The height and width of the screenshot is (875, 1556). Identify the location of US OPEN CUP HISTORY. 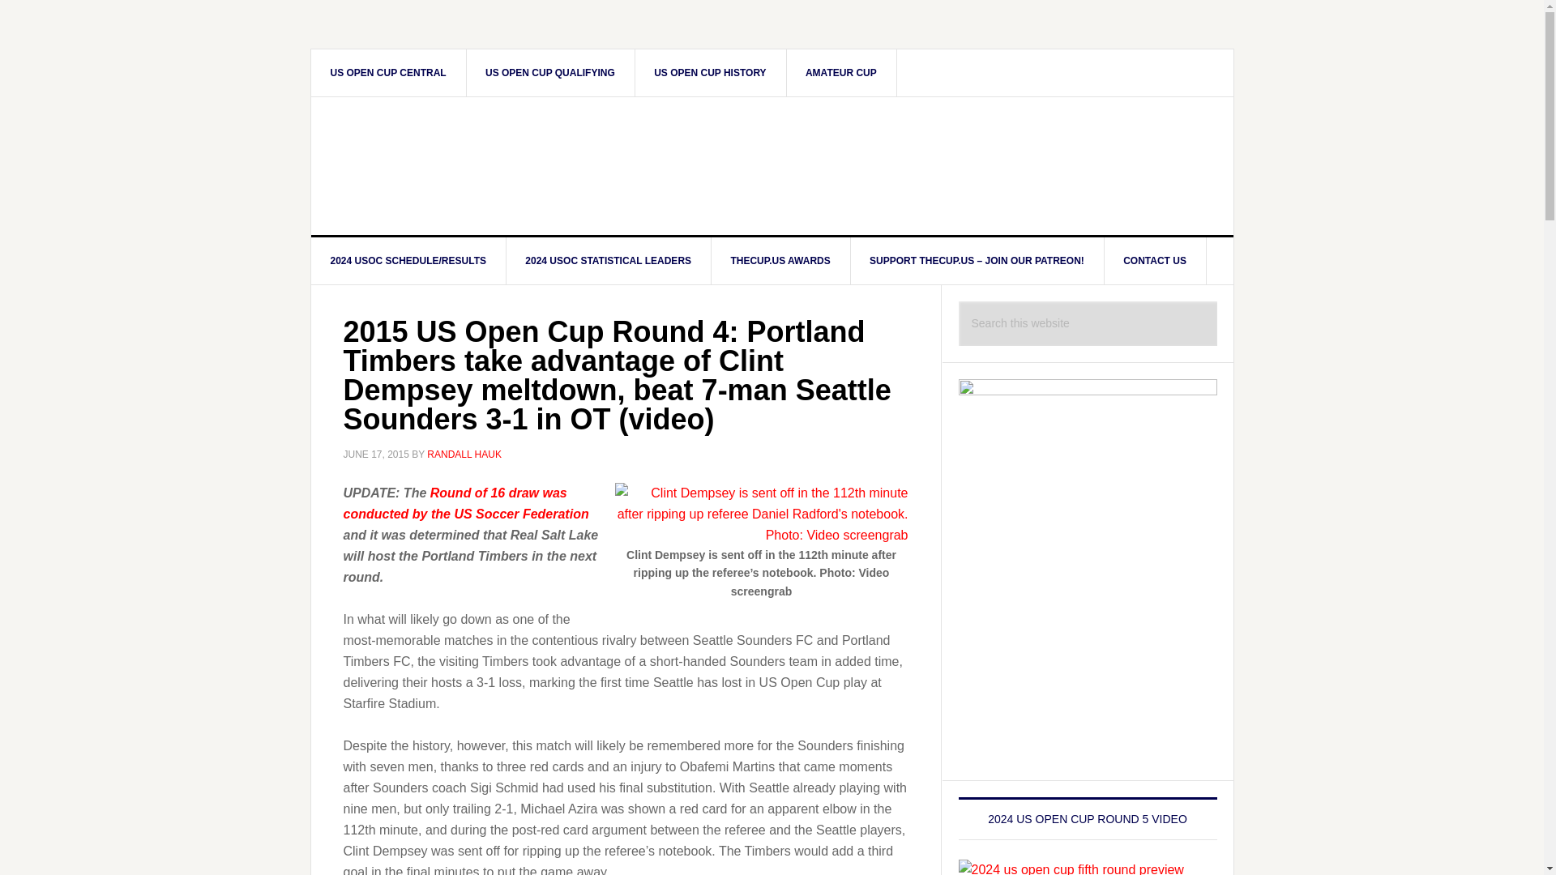
(710, 72).